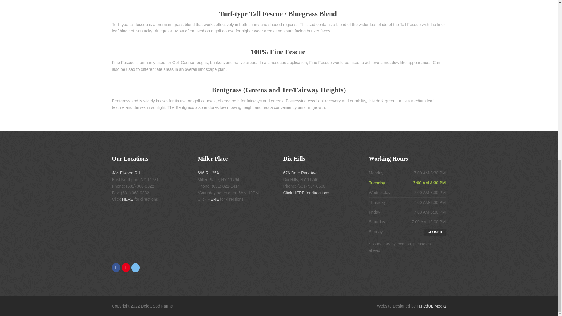 The image size is (562, 316). What do you see at coordinates (128, 199) in the screenshot?
I see `HERE` at bounding box center [128, 199].